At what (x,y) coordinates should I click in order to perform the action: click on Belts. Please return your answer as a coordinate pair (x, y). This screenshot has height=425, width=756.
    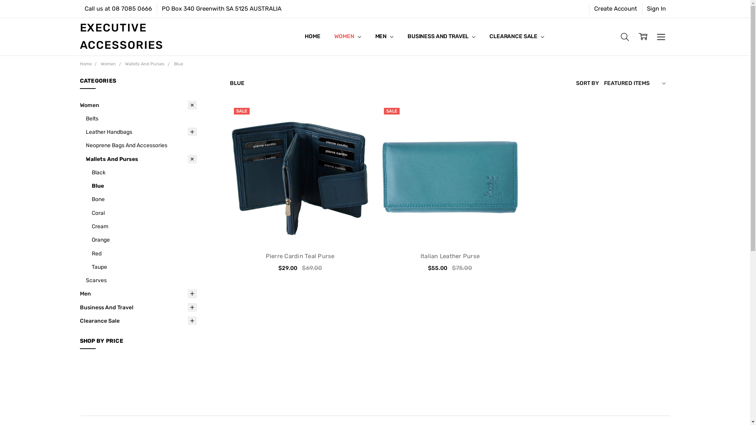
    Looking at the image, I should click on (141, 118).